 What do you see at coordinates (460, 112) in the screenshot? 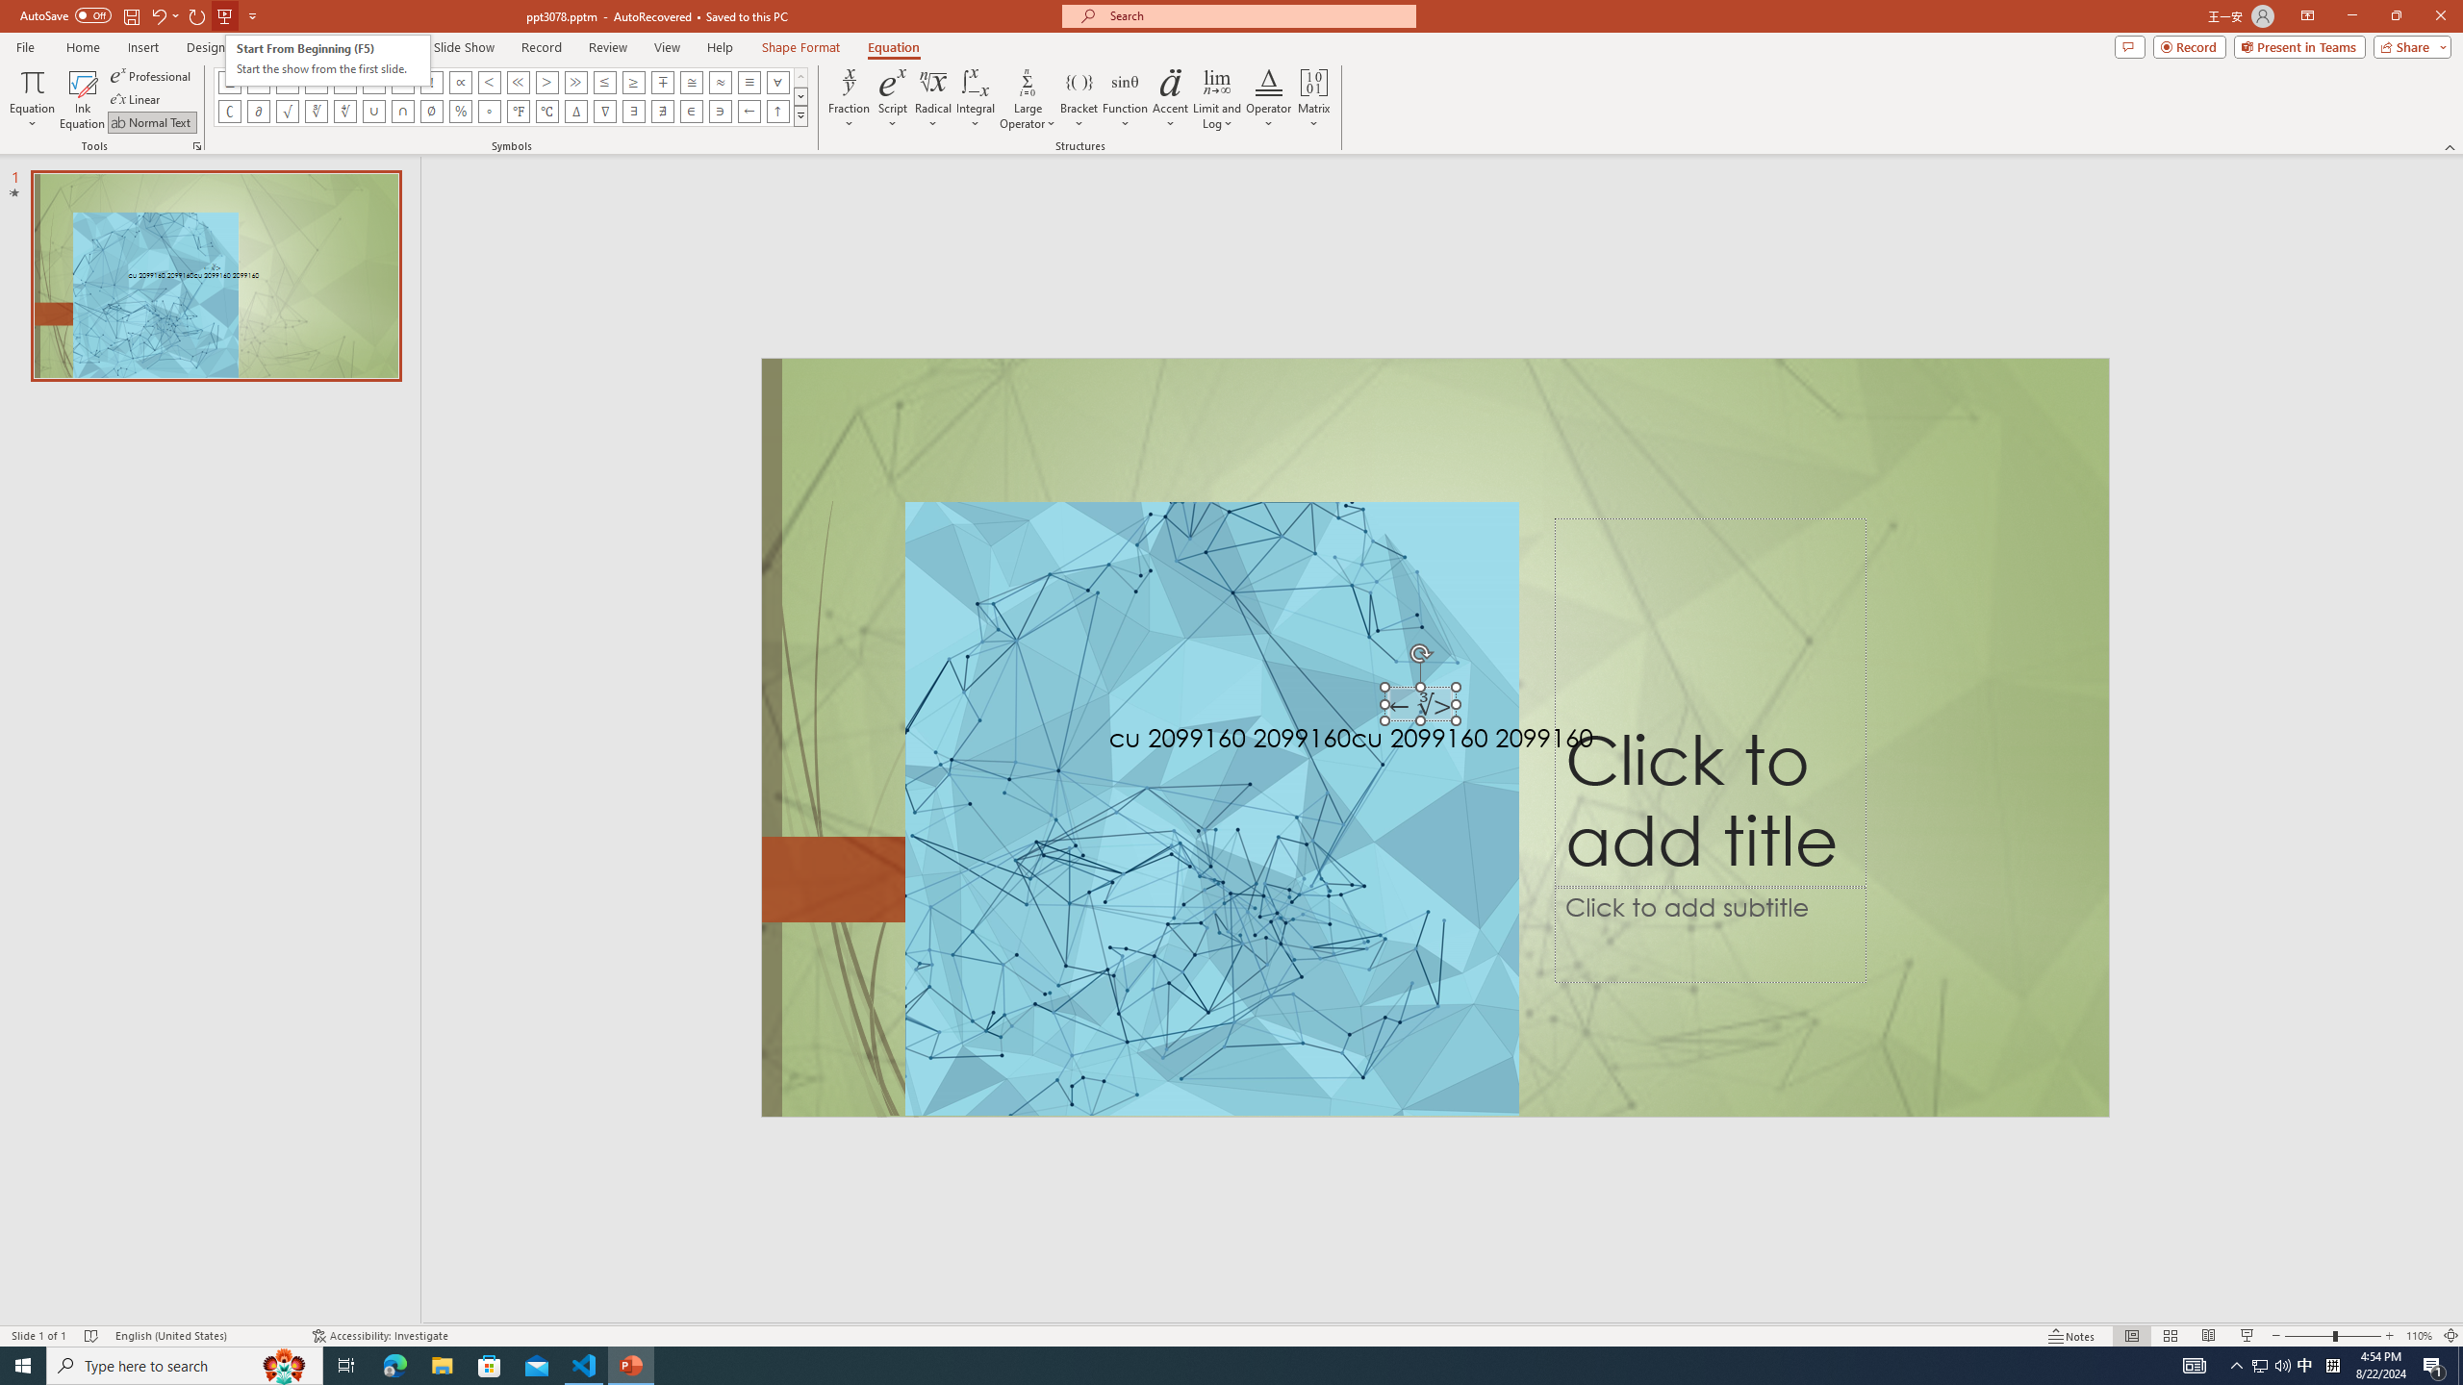
I see `Equation Symbol Percentage` at bounding box center [460, 112].